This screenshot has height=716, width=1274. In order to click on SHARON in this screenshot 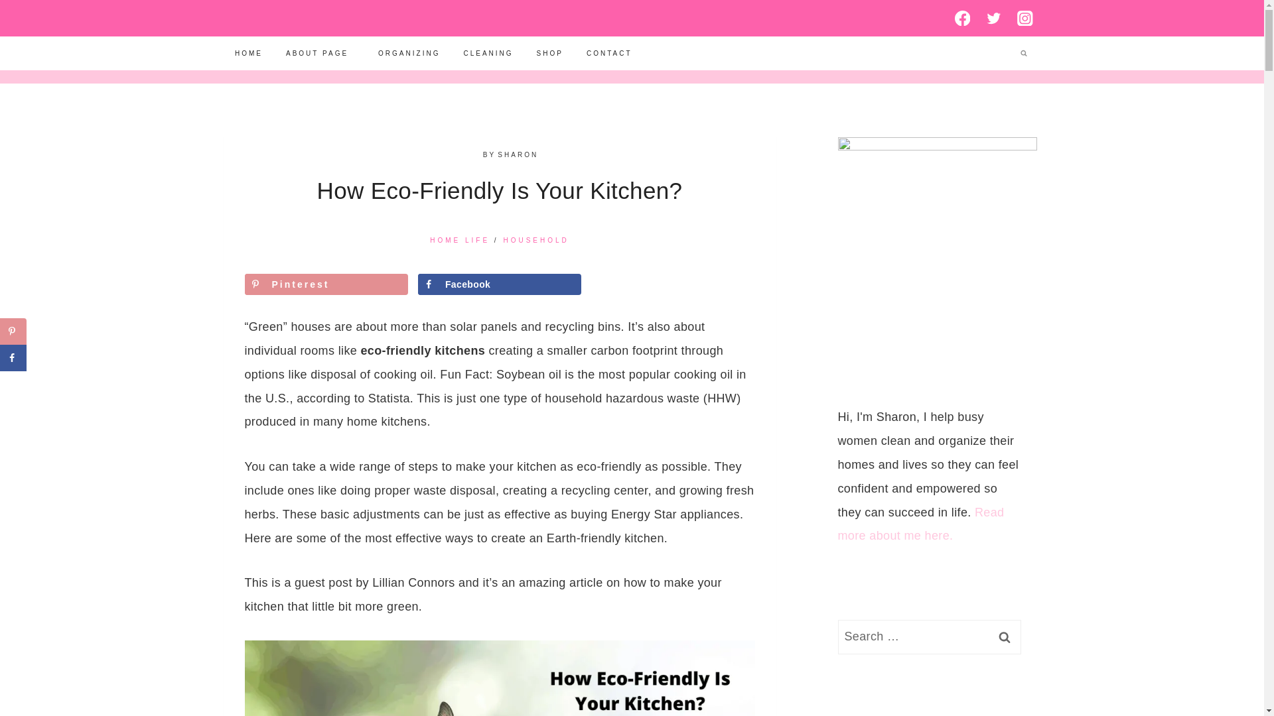, I will do `click(518, 154)`.